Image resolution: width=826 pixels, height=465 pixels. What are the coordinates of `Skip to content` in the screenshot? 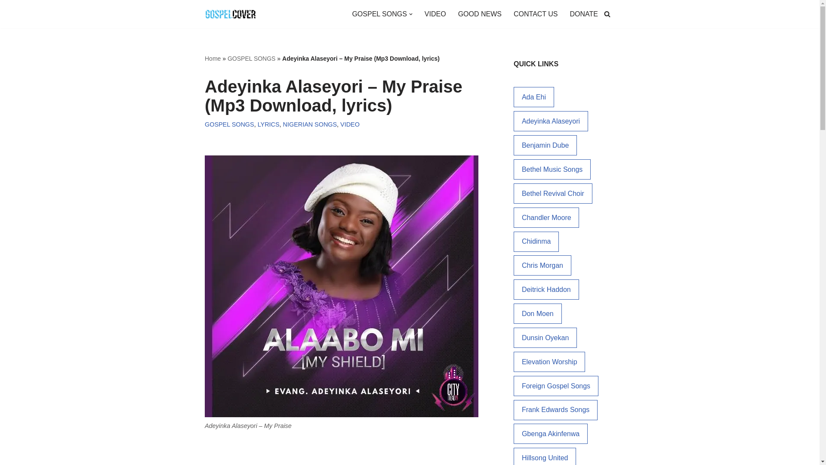 It's located at (6, 18).